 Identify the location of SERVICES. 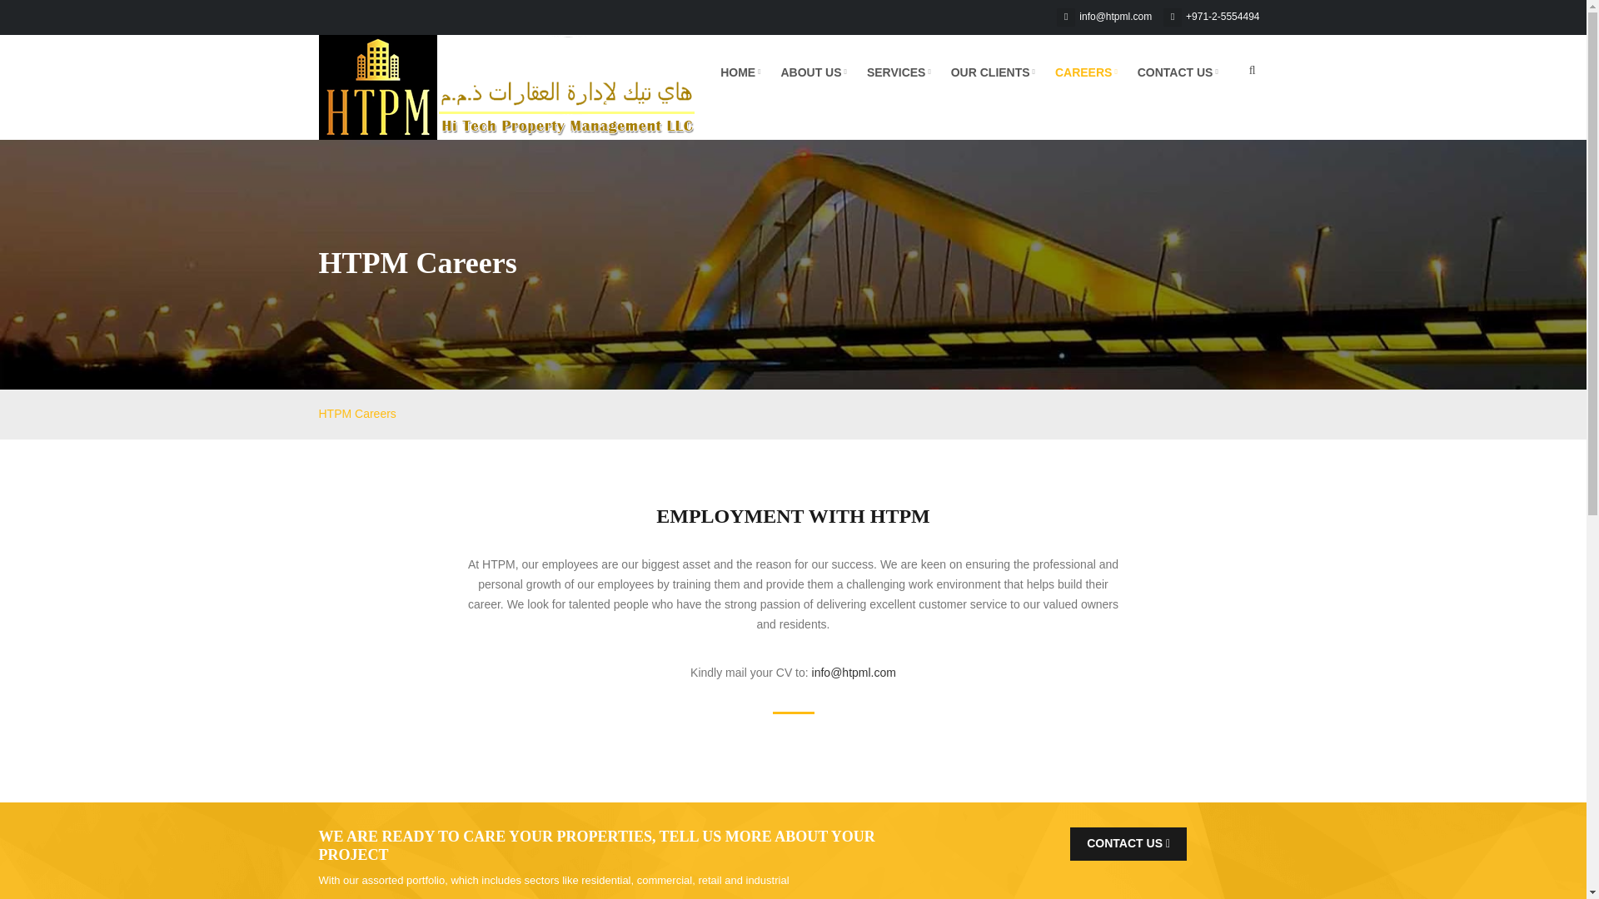
(899, 72).